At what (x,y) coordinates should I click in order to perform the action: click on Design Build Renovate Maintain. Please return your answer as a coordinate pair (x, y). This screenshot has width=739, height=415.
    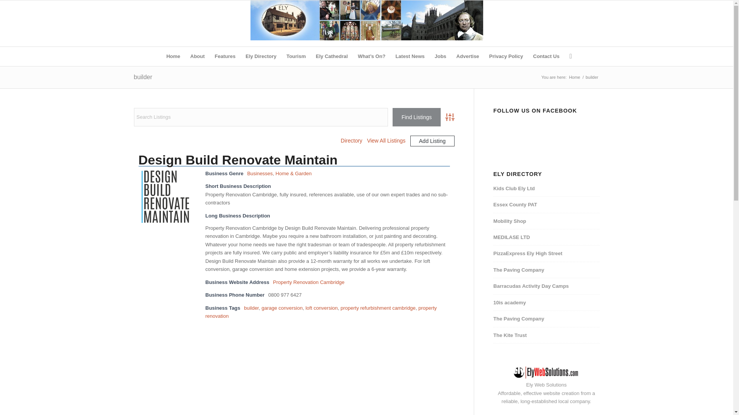
    Looking at the image, I should click on (166, 196).